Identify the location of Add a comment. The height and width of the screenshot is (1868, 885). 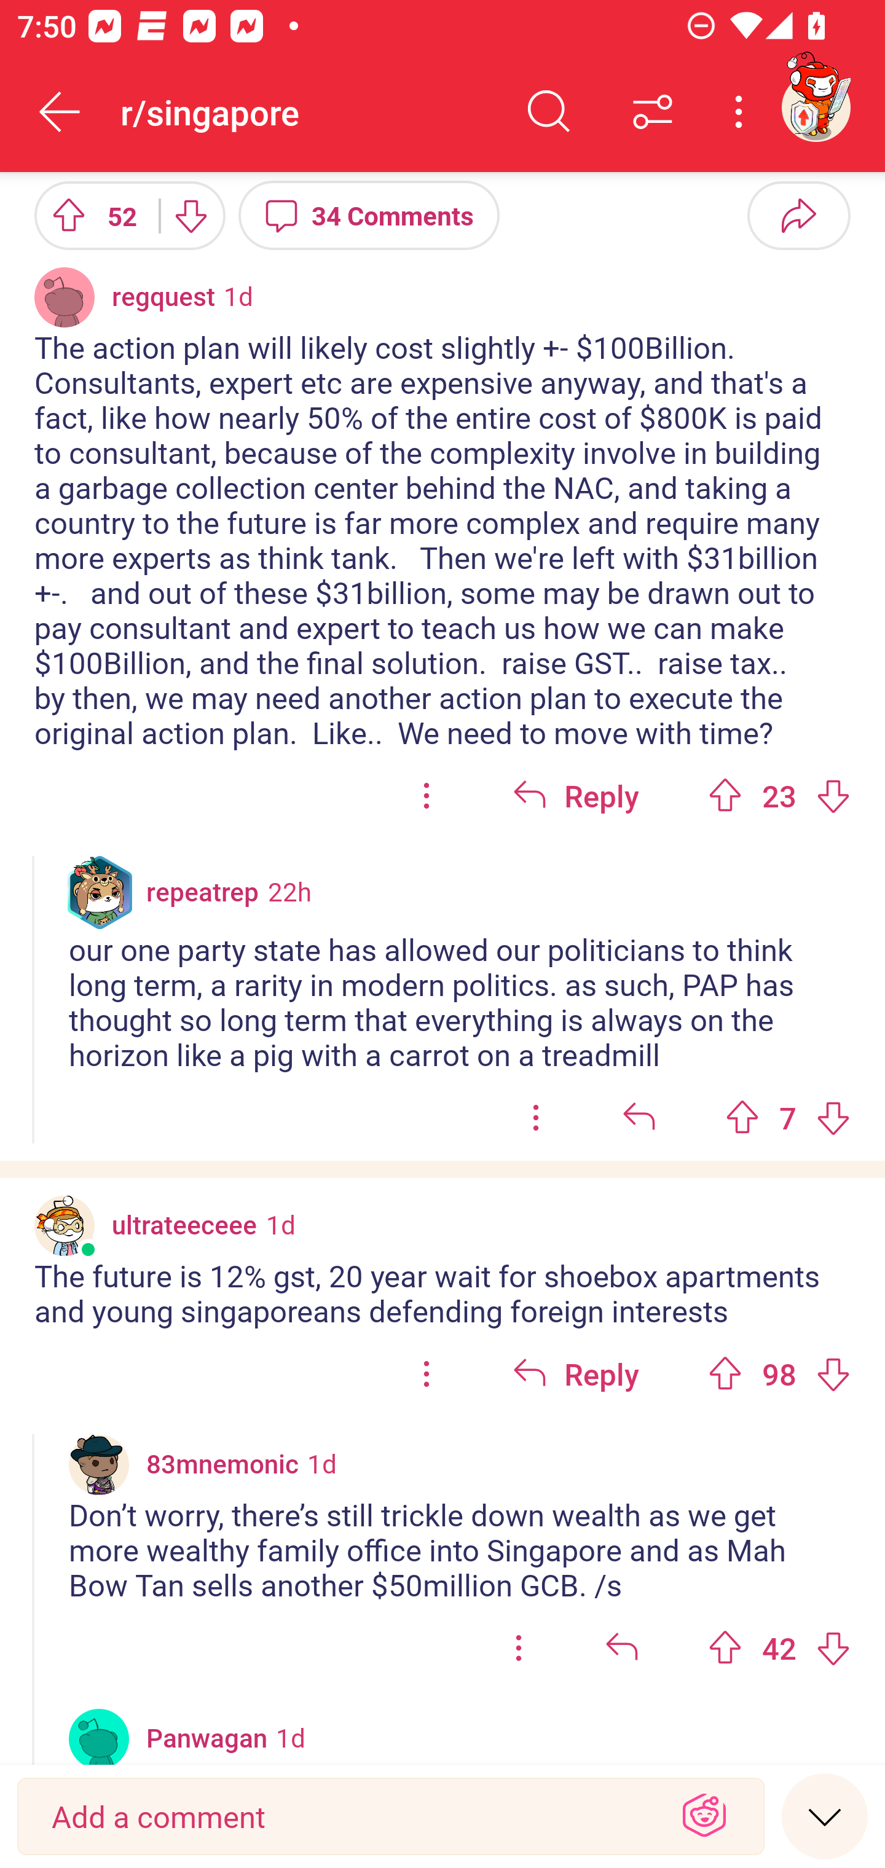
(348, 1816).